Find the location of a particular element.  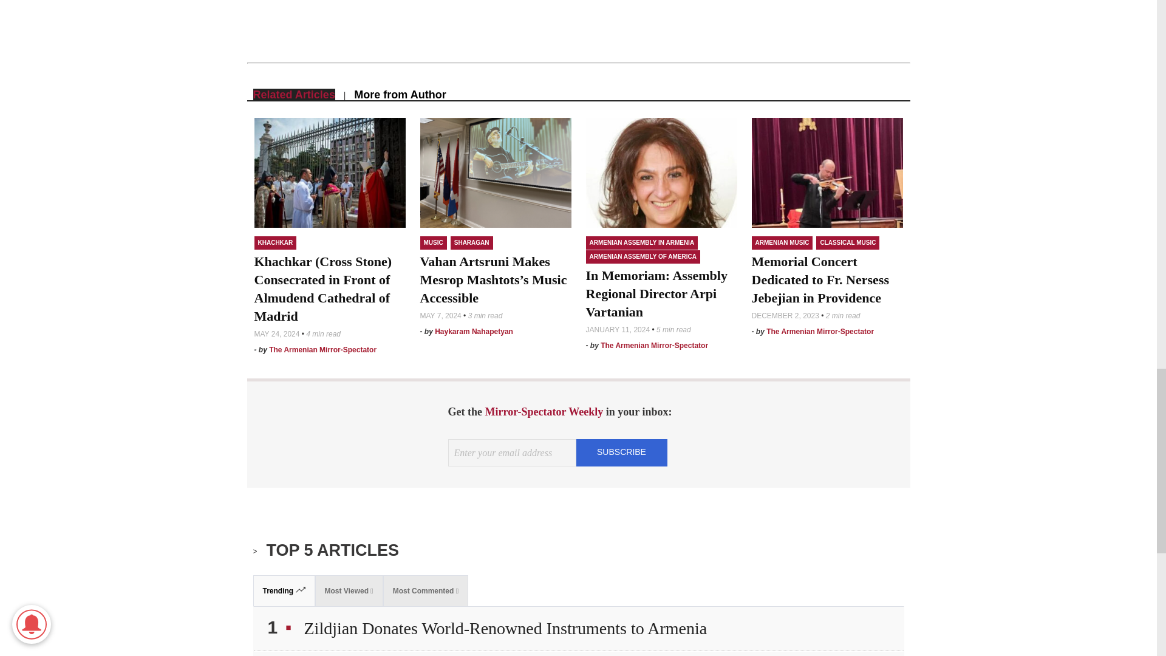

In Memoriam: Assembly Regional Director Arpi Vartanian is located at coordinates (656, 293).